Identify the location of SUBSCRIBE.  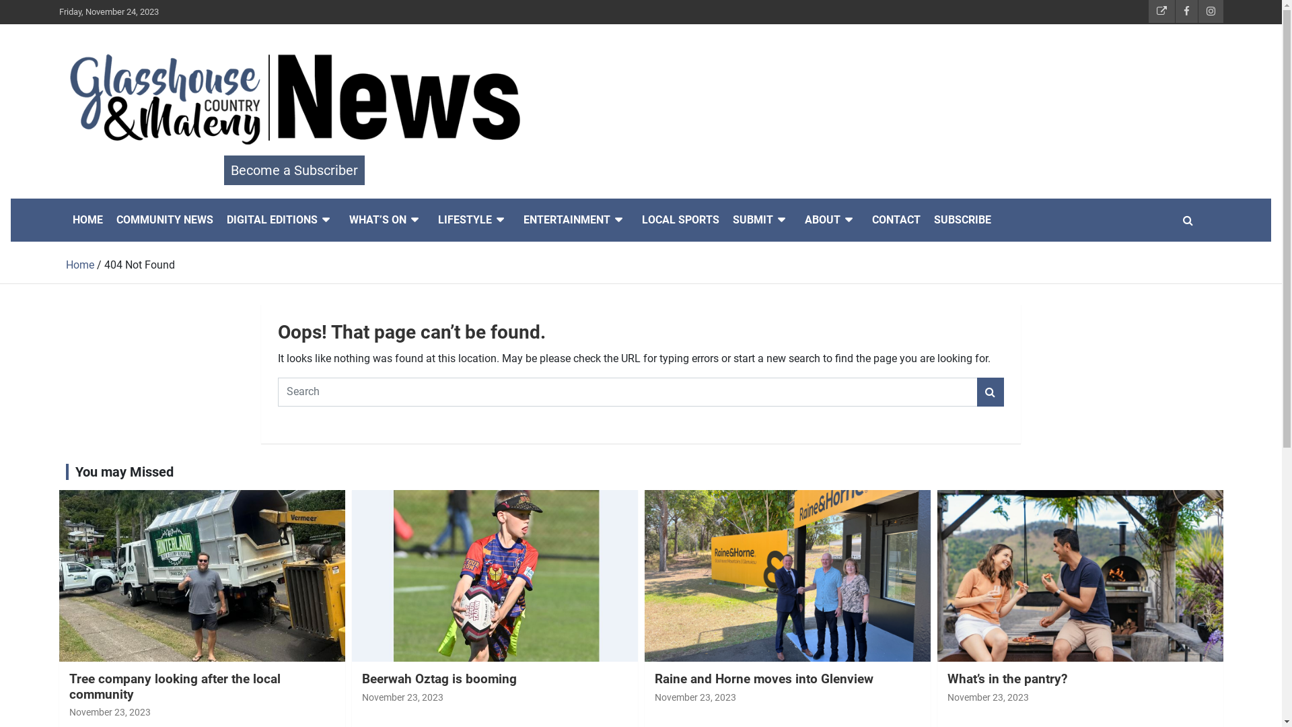
(962, 220).